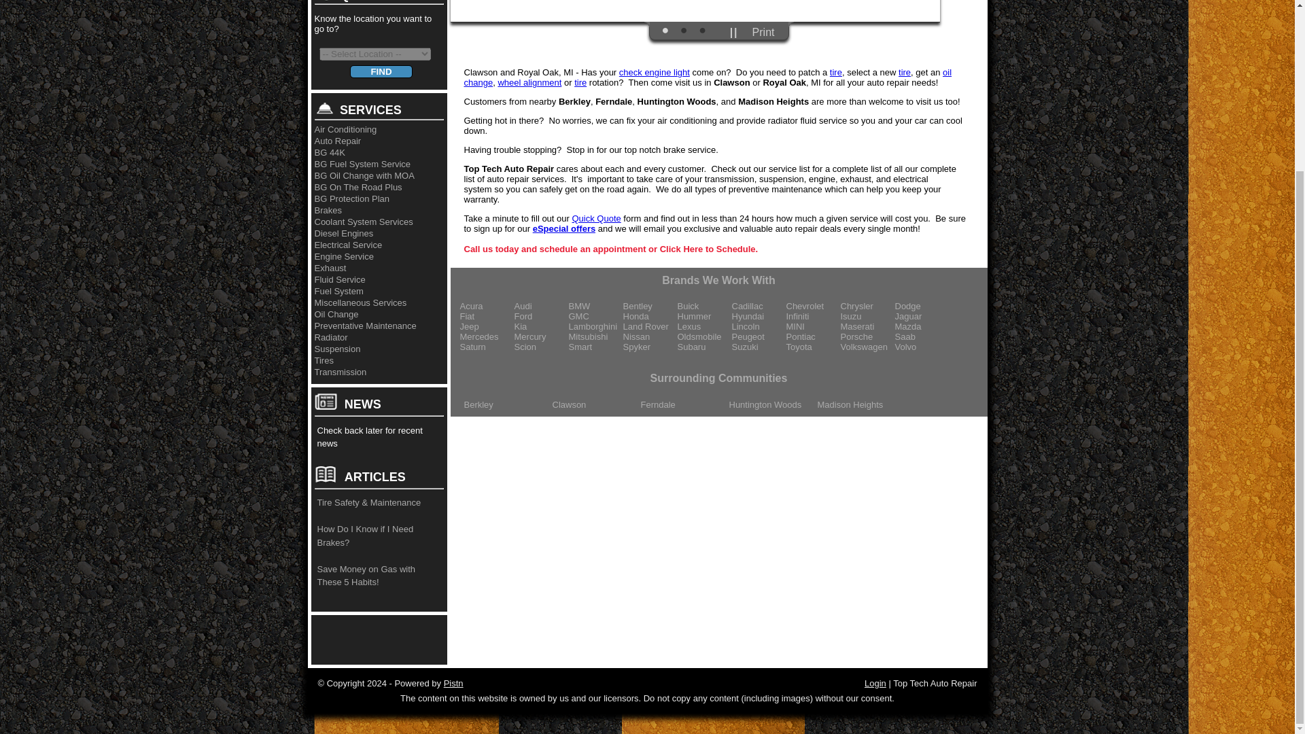  I want to click on oil change, so click(707, 77).